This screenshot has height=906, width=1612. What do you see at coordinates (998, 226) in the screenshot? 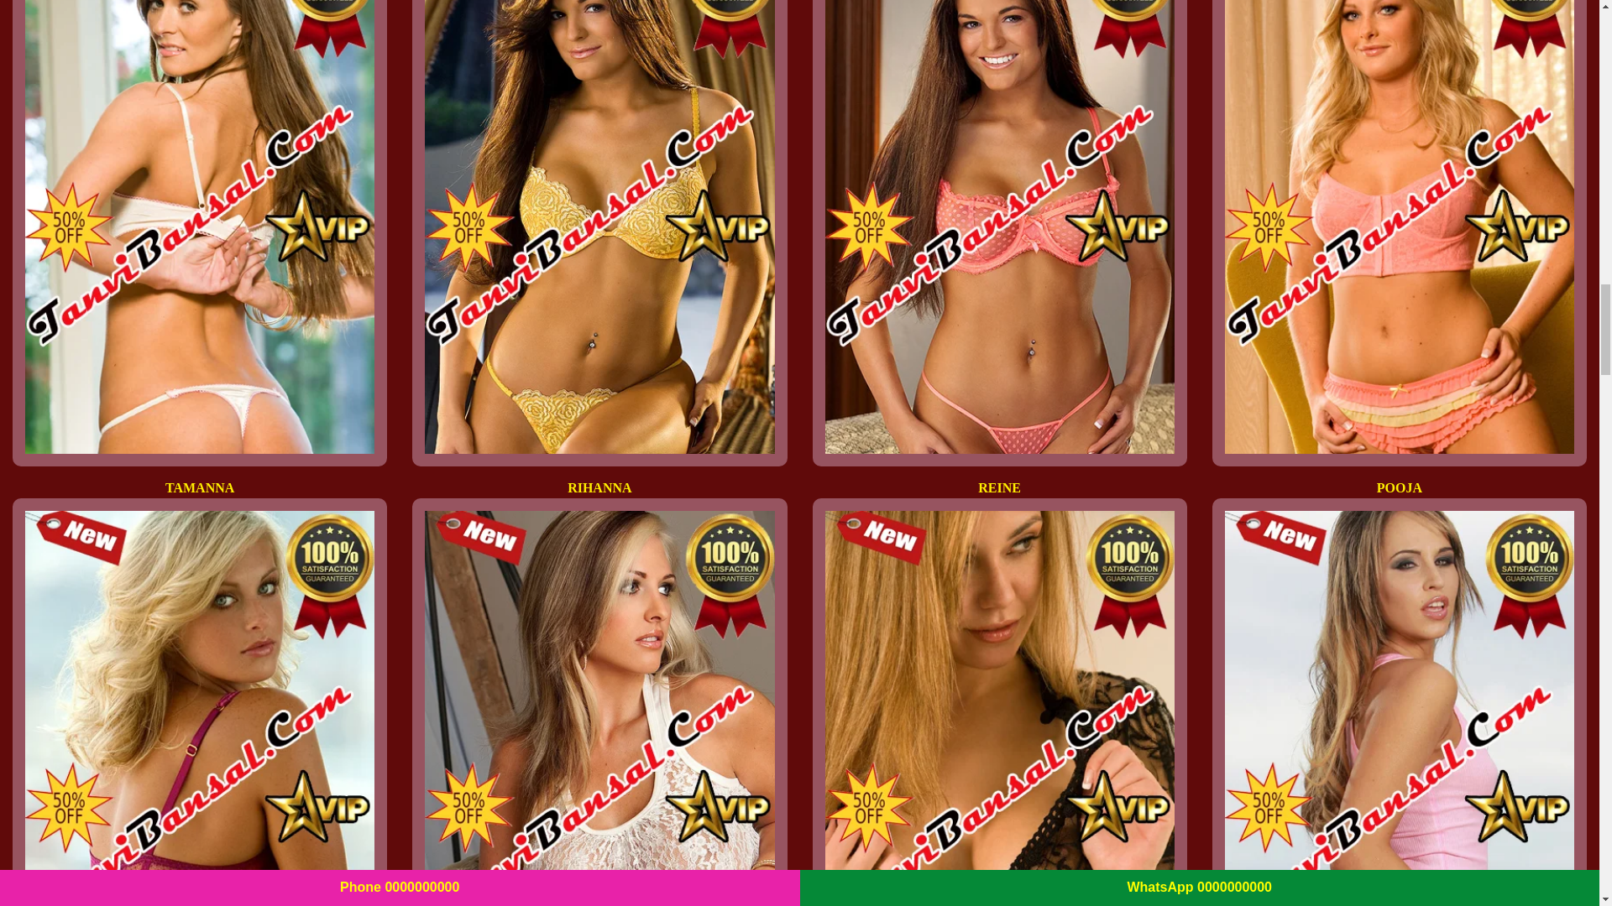
I see `Jubilee Hills Escorts - Reine` at bounding box center [998, 226].